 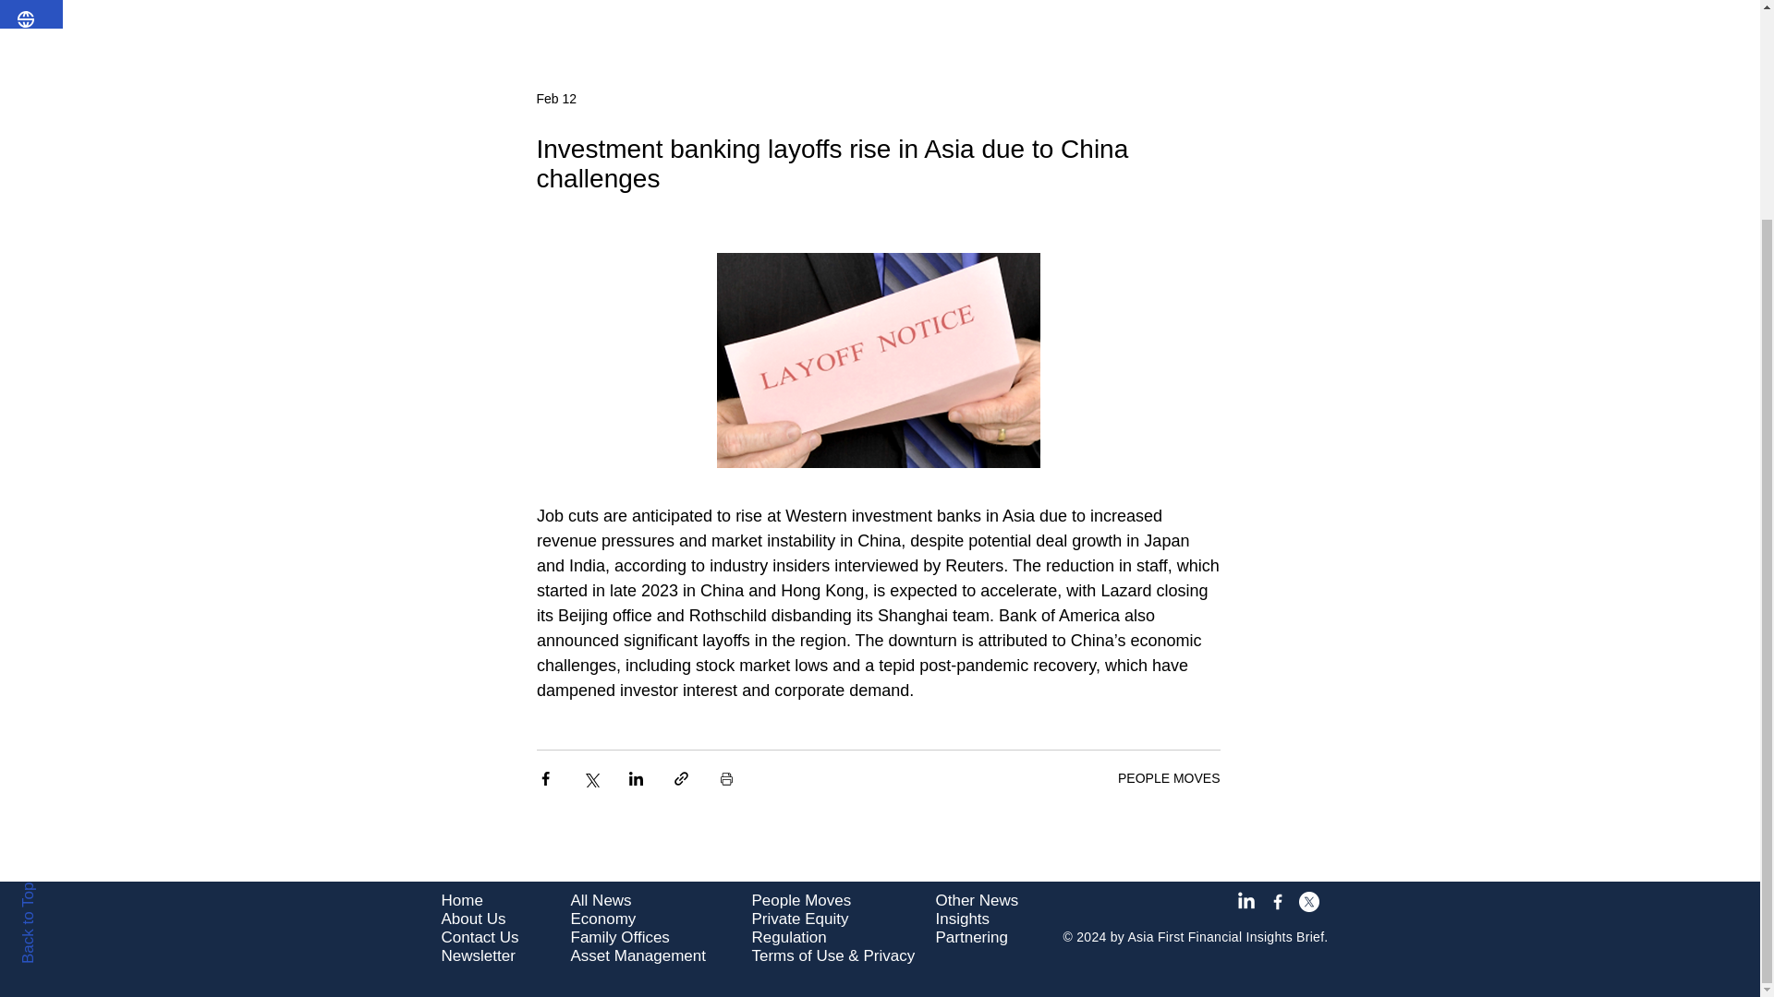 What do you see at coordinates (638, 956) in the screenshot?
I see `Asset Management` at bounding box center [638, 956].